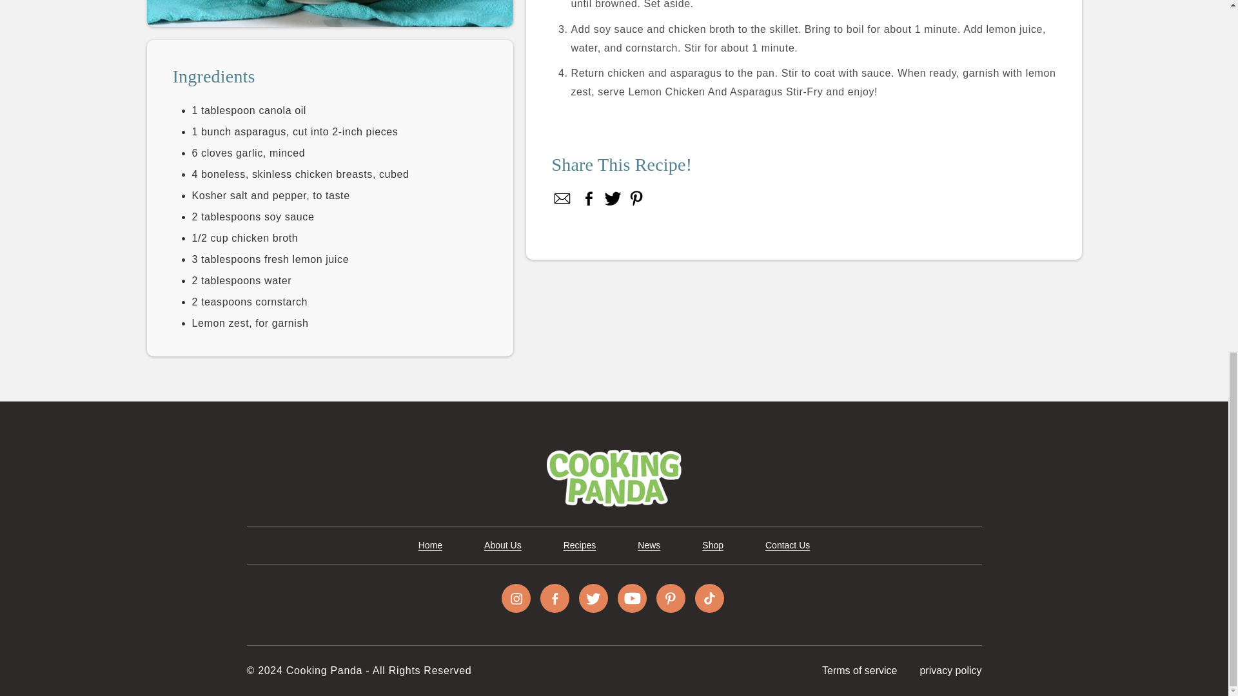 This screenshot has width=1238, height=696. What do you see at coordinates (636, 198) in the screenshot?
I see `Pinterest` at bounding box center [636, 198].